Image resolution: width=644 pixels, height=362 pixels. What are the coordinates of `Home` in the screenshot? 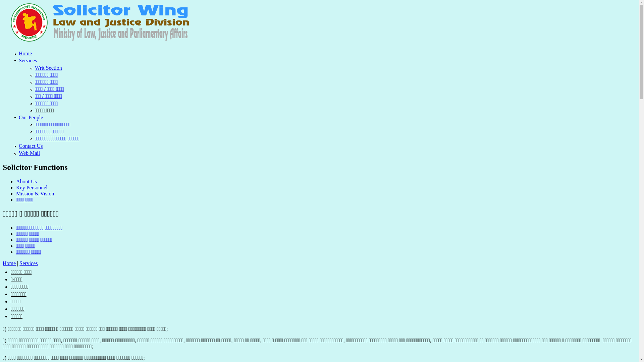 It's located at (99, 41).